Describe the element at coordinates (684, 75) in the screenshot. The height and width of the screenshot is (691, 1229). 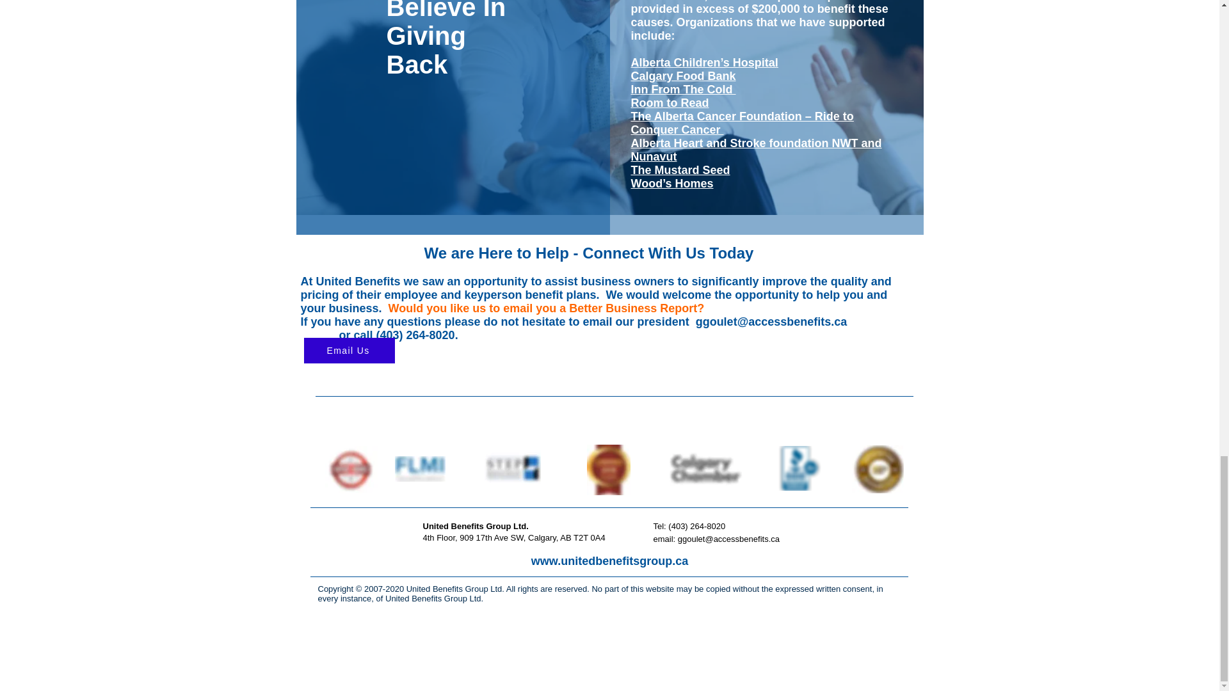
I see `Calgary Food Bank` at that location.